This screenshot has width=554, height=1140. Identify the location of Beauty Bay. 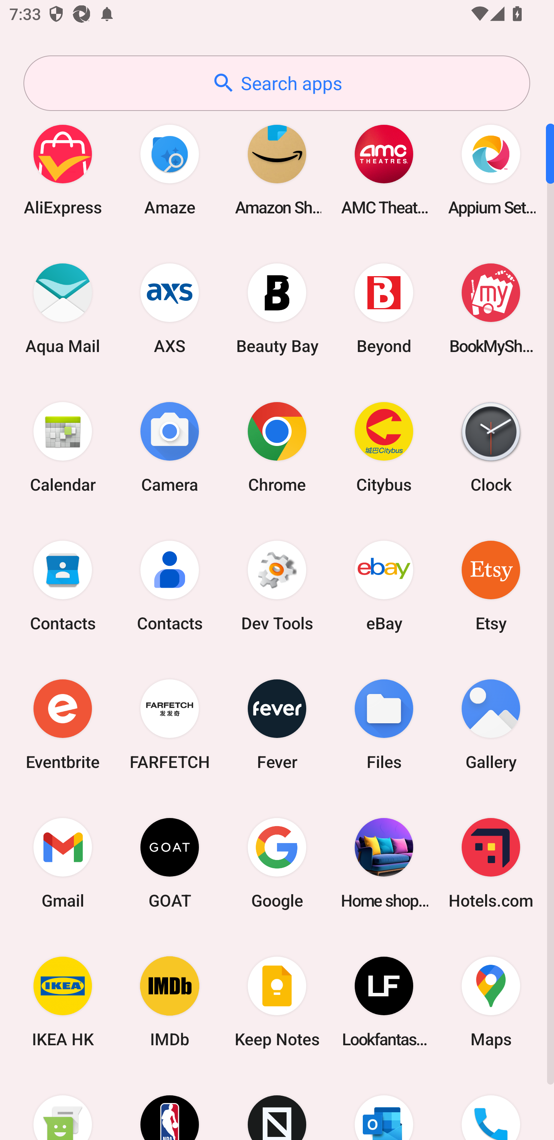
(277, 308).